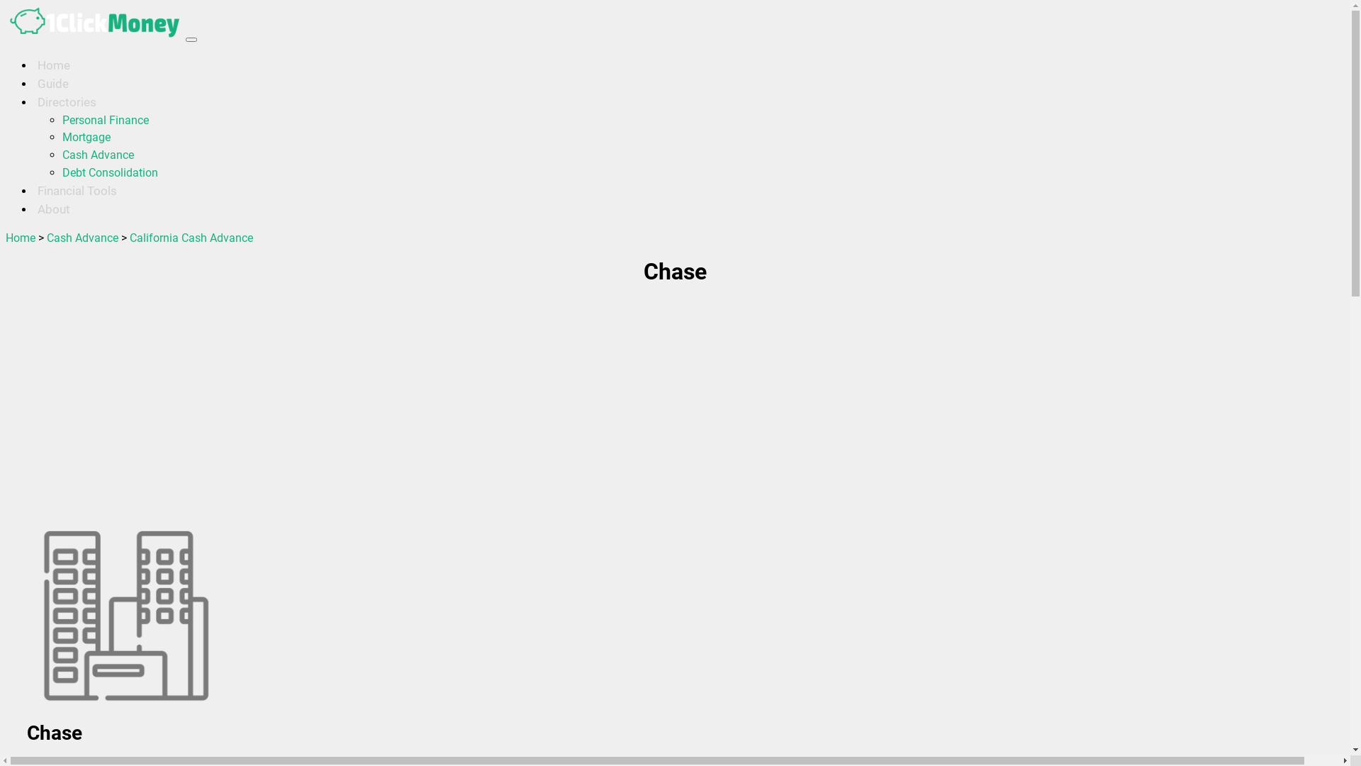 Image resolution: width=1361 pixels, height=766 pixels. I want to click on Home, so click(54, 65).